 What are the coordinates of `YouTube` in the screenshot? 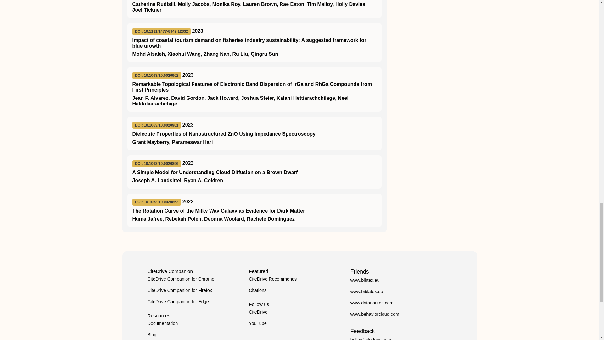 It's located at (258, 323).